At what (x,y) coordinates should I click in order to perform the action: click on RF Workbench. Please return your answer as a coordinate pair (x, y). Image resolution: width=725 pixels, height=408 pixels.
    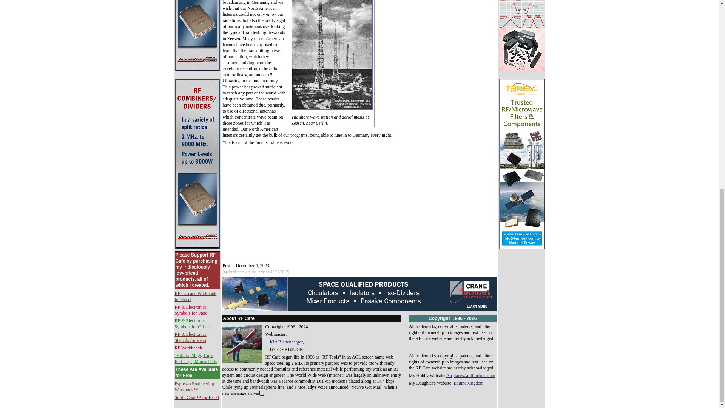
    Looking at the image, I should click on (188, 348).